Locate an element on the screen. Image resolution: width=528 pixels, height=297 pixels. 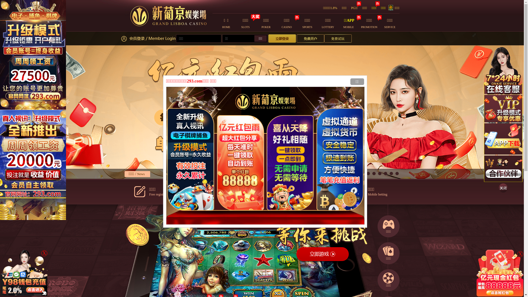
X is located at coordinates (520, 254).